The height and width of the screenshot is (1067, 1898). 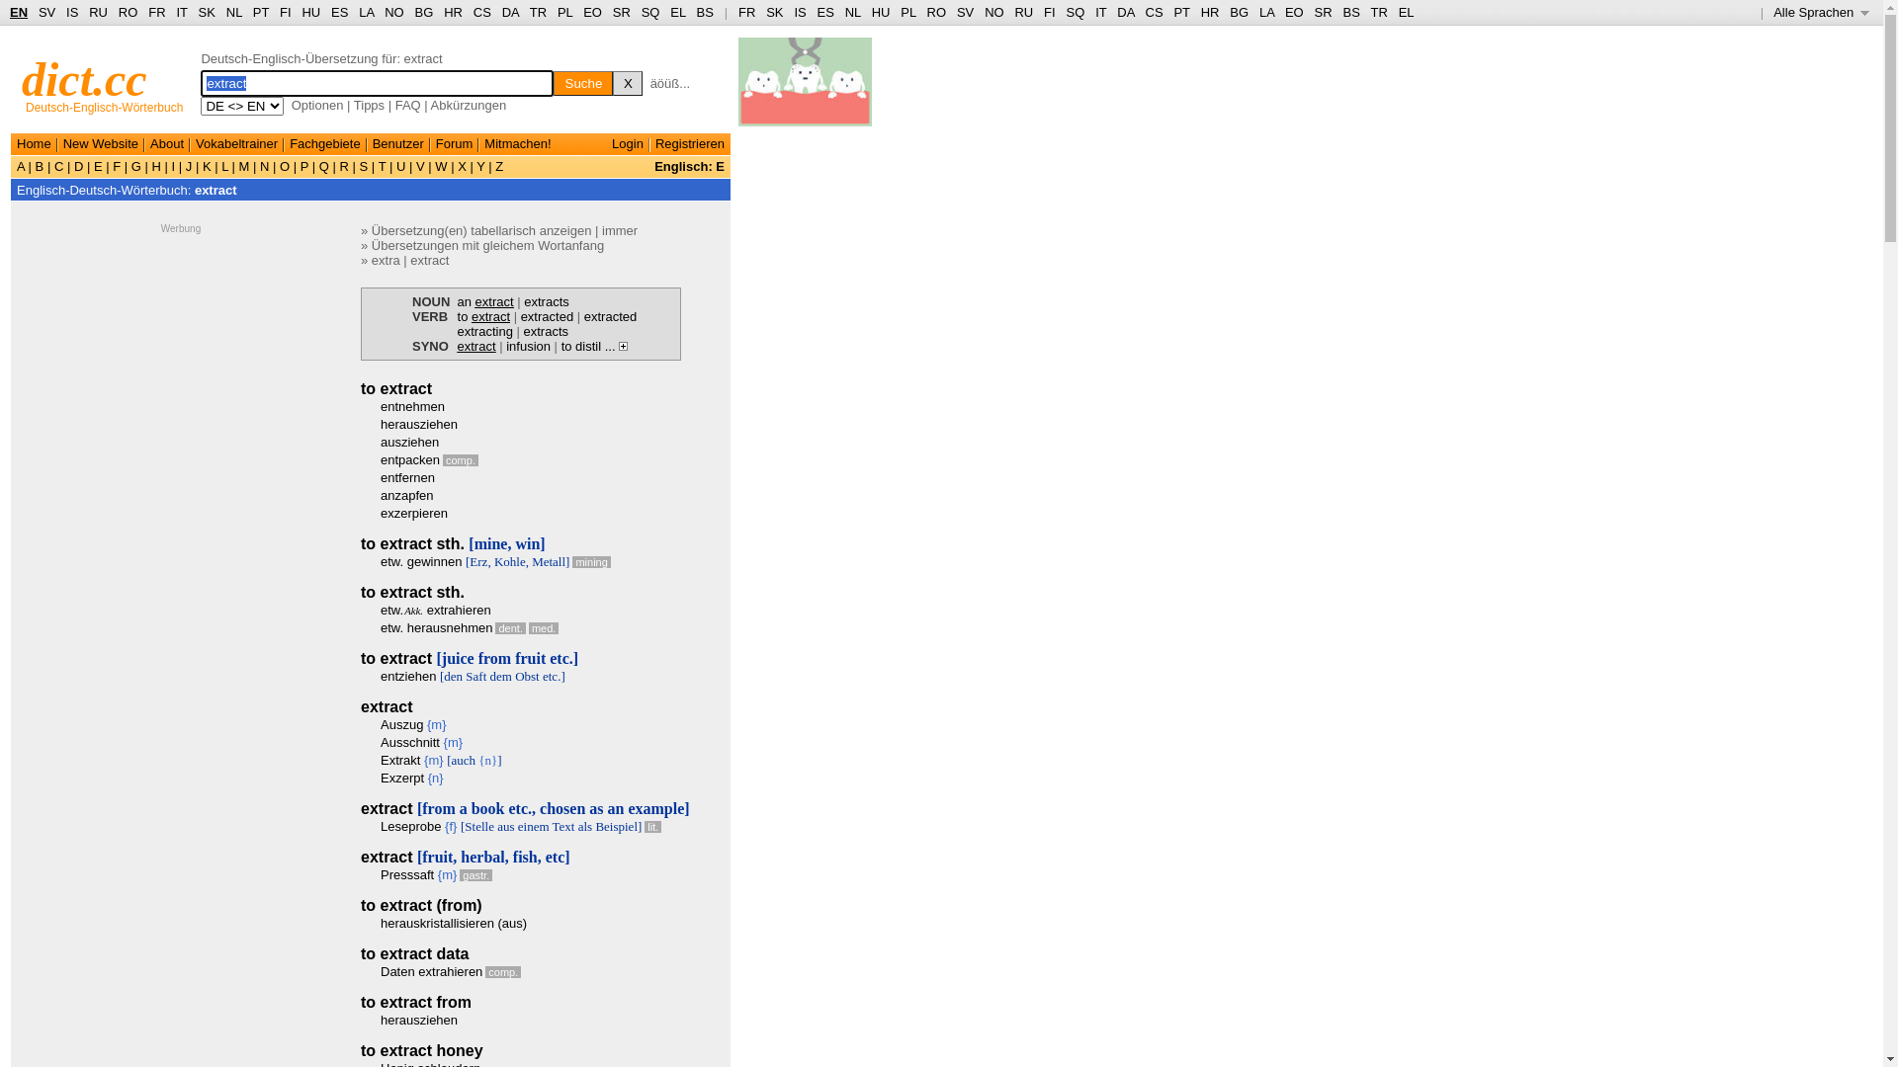 I want to click on RO, so click(x=937, y=12).